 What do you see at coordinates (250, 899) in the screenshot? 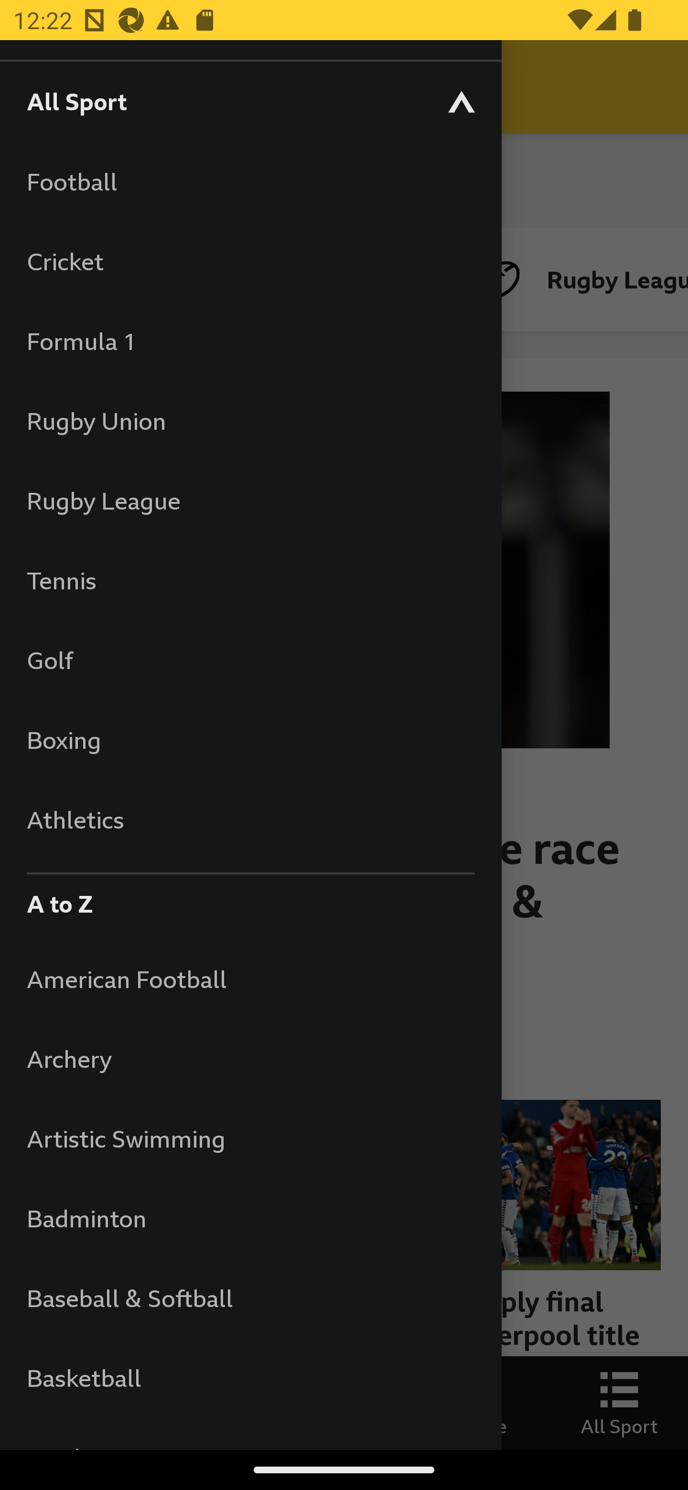
I see `A to Z` at bounding box center [250, 899].